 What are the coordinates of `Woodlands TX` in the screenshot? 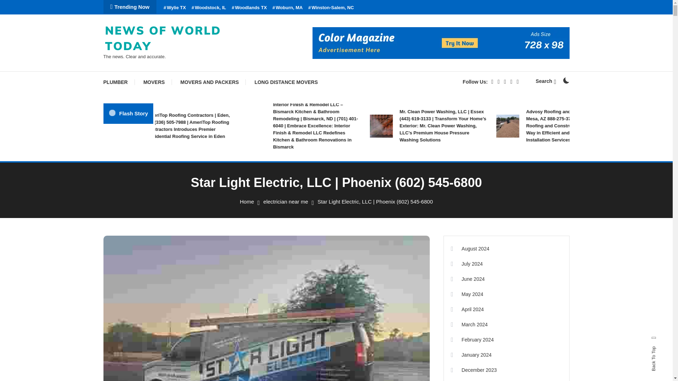 It's located at (249, 8).